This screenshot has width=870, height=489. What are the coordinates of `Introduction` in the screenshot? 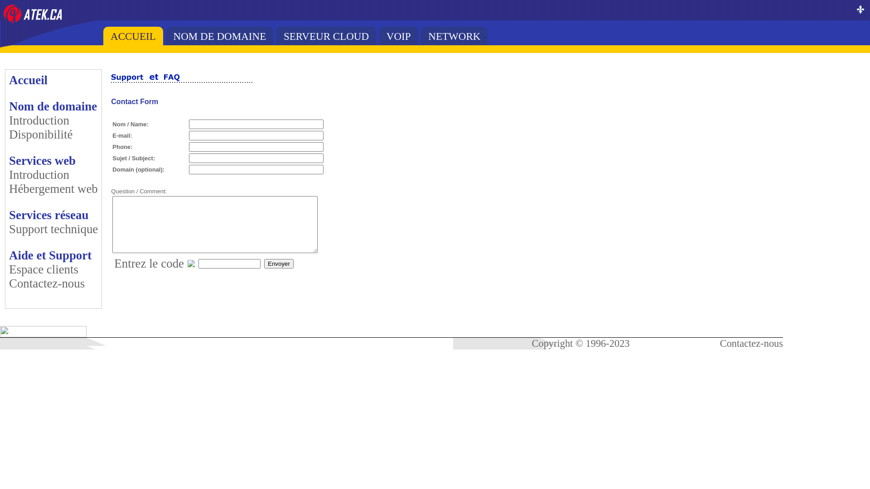 It's located at (39, 120).